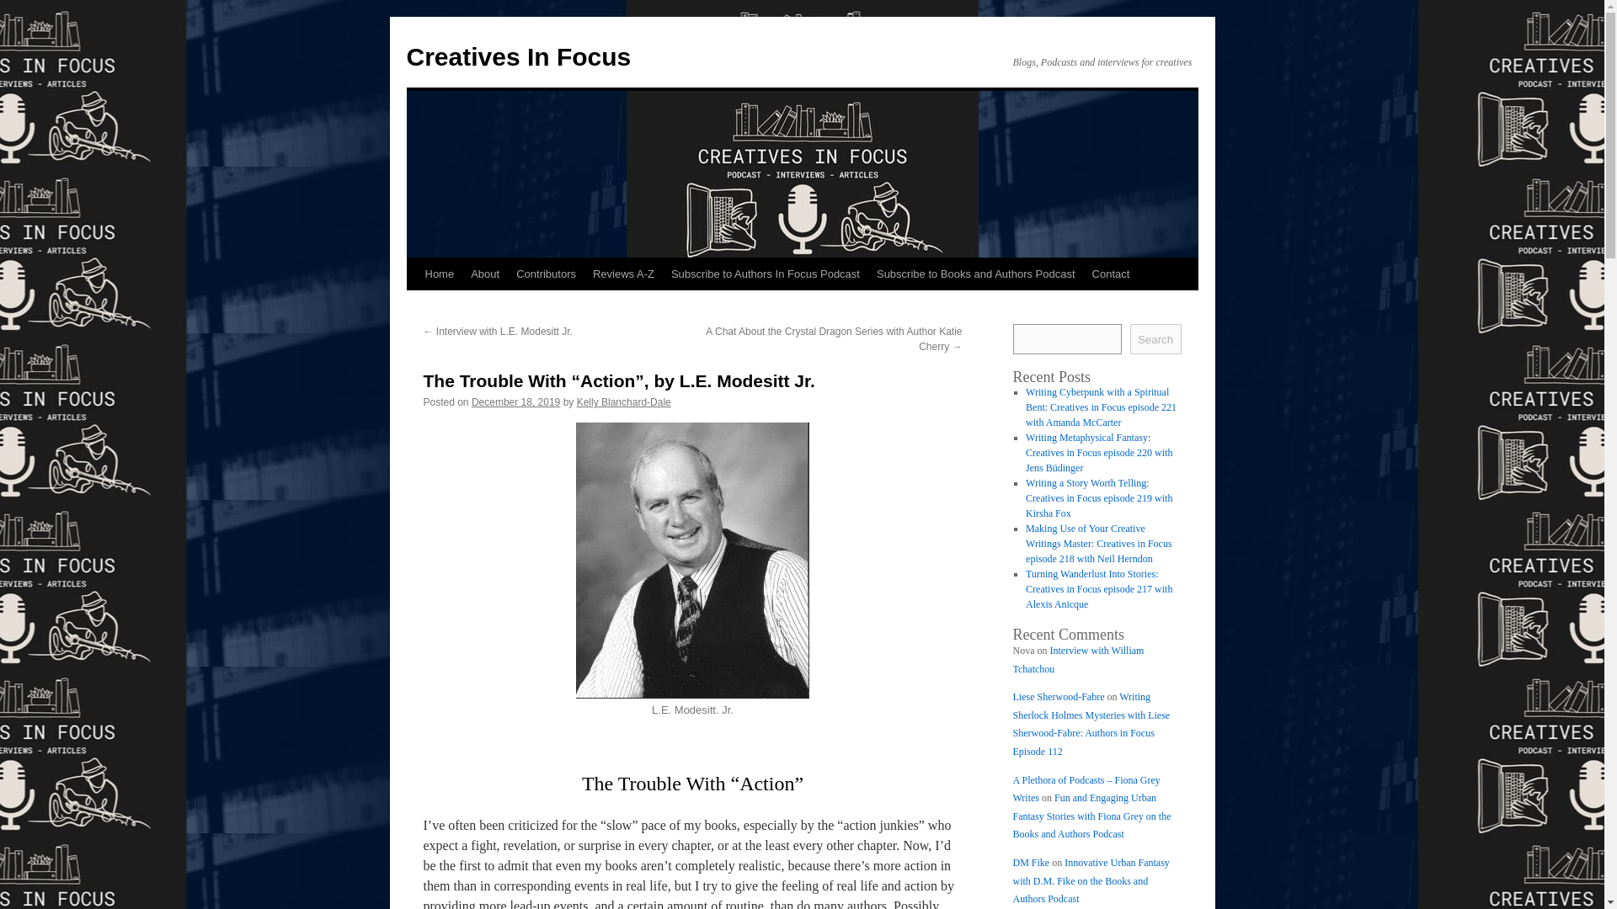  Describe the element at coordinates (439, 274) in the screenshot. I see `Home` at that location.